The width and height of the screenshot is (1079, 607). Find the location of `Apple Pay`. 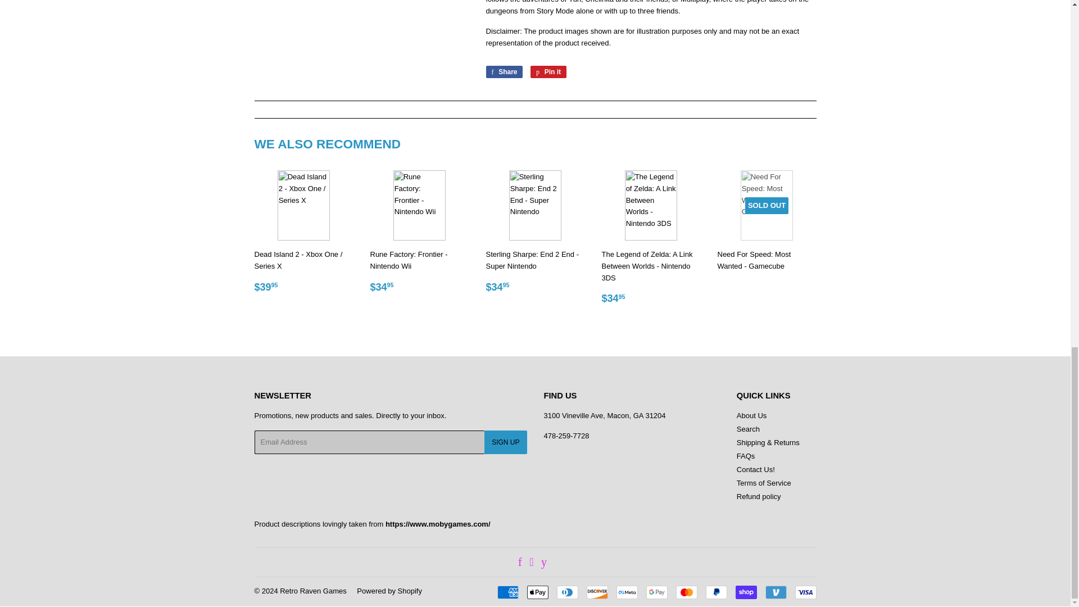

Apple Pay is located at coordinates (537, 592).